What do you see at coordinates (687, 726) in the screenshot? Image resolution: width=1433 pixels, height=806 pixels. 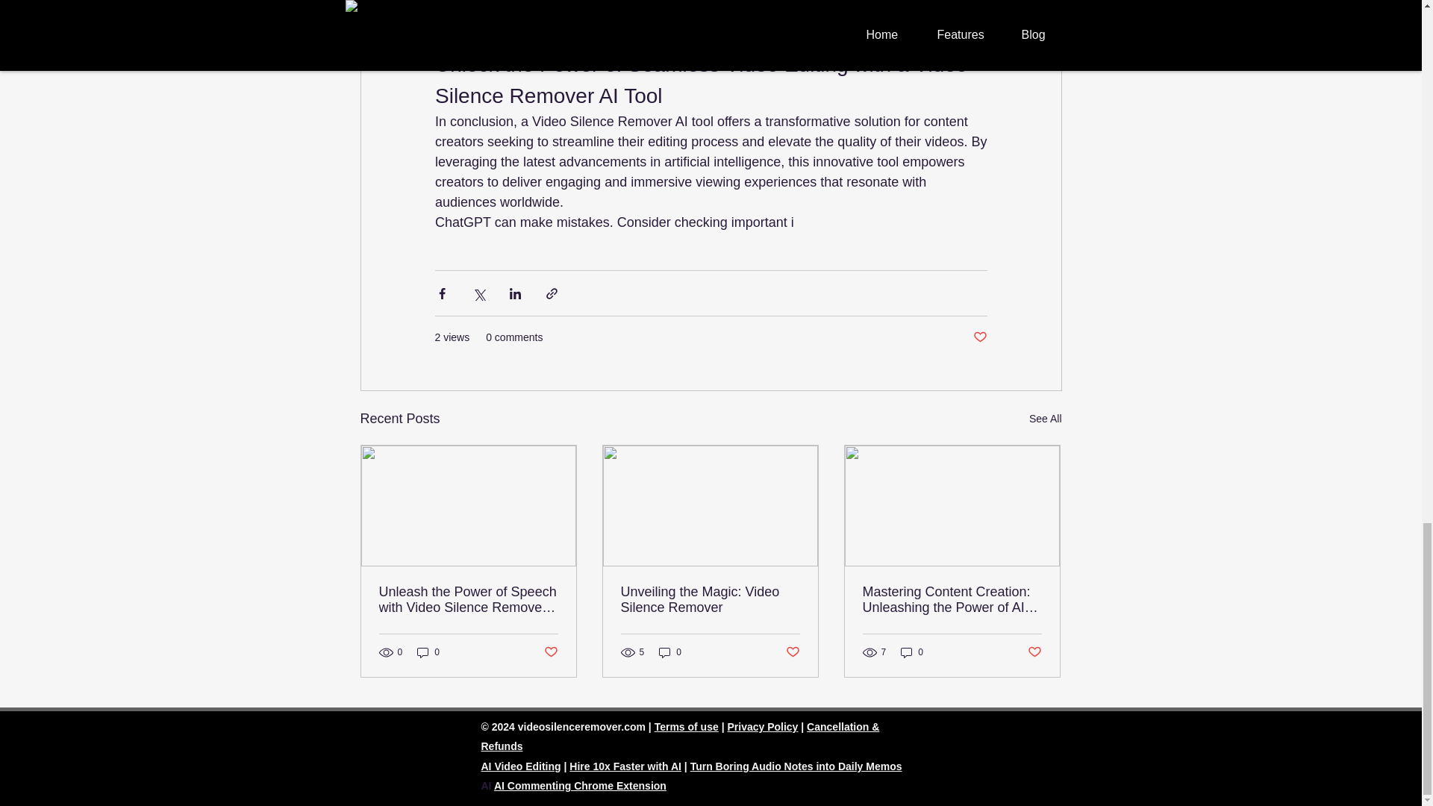 I see `Terms of use` at bounding box center [687, 726].